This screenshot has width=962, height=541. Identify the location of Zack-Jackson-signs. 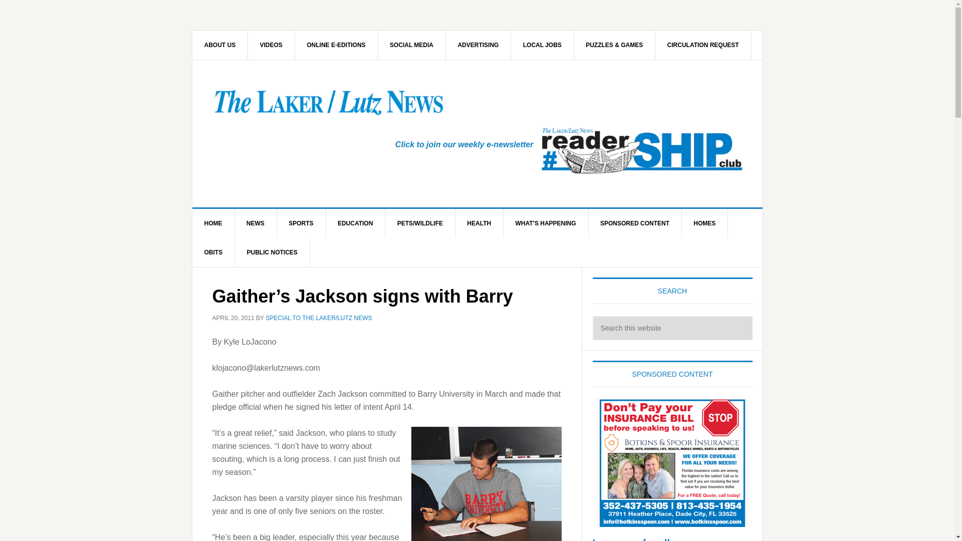
(486, 484).